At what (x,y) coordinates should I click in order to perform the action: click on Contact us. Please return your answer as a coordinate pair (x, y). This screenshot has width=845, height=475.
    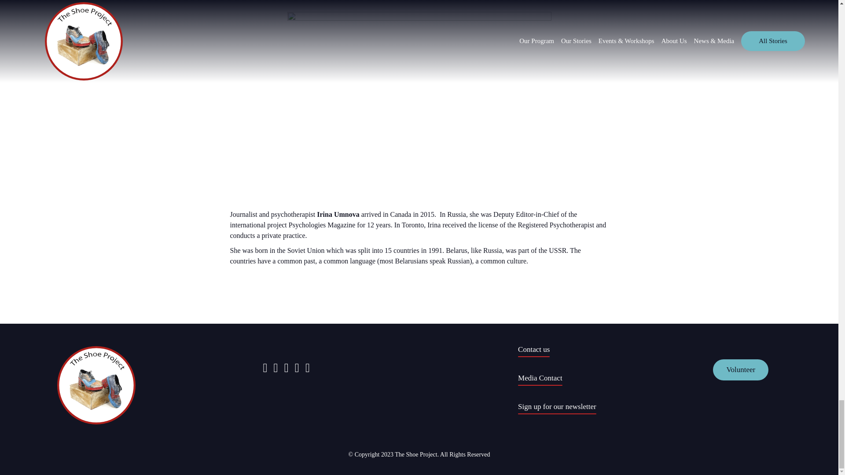
    Looking at the image, I should click on (533, 351).